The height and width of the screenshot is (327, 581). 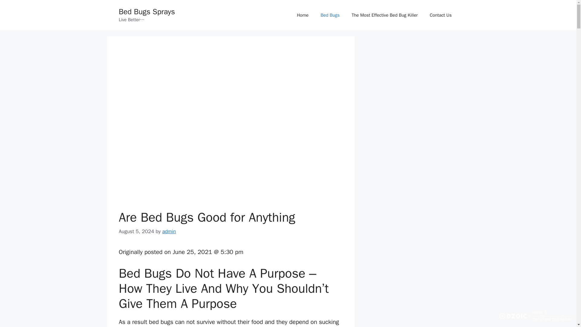 I want to click on admin, so click(x=169, y=231).